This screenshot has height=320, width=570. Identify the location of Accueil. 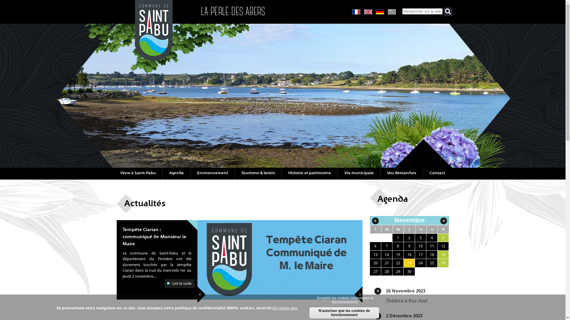
(154, 59).